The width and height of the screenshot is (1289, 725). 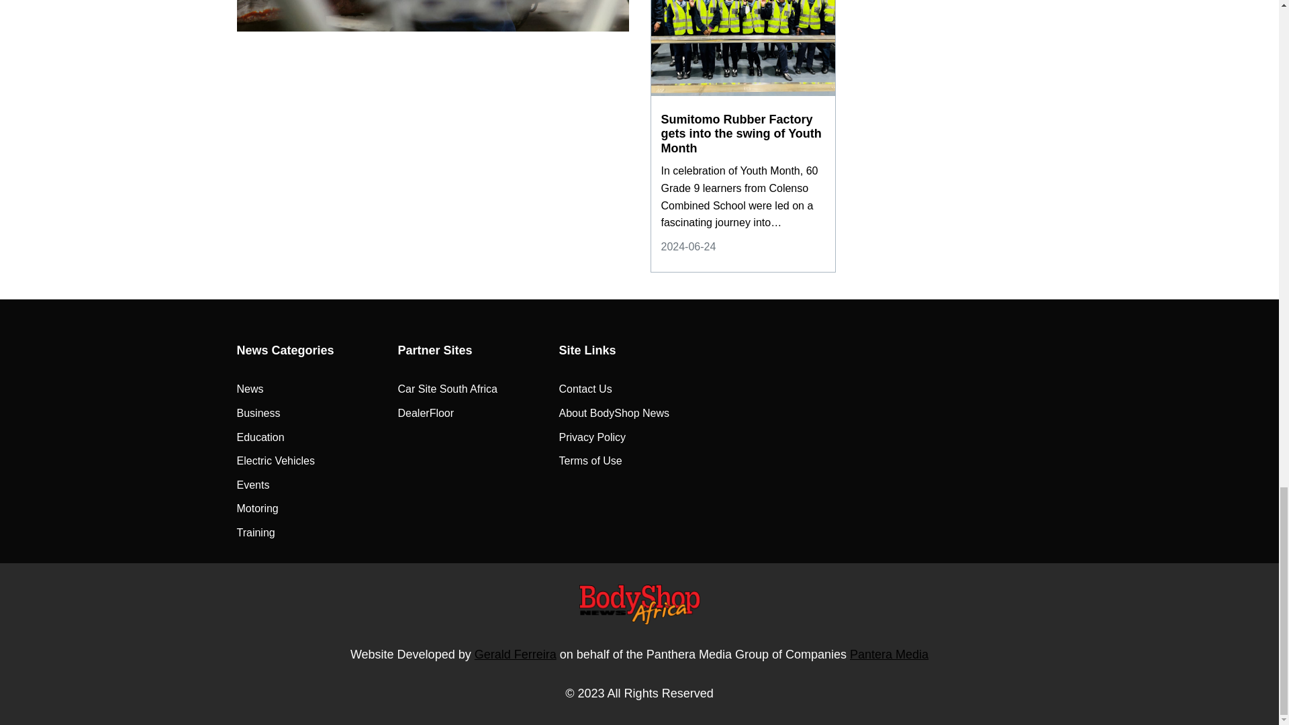 What do you see at coordinates (275, 461) in the screenshot?
I see `Electric Vehicles` at bounding box center [275, 461].